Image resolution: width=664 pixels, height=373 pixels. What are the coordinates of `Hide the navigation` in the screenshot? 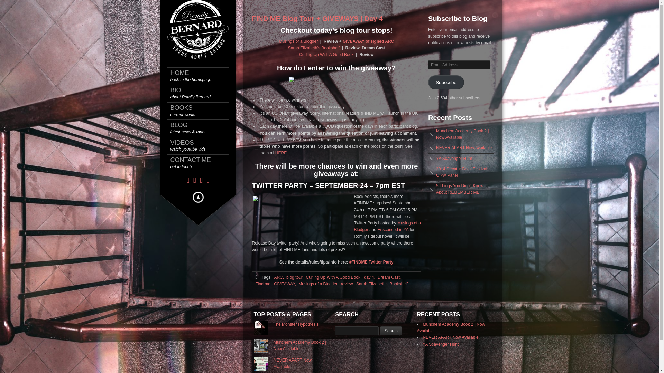 It's located at (197, 197).